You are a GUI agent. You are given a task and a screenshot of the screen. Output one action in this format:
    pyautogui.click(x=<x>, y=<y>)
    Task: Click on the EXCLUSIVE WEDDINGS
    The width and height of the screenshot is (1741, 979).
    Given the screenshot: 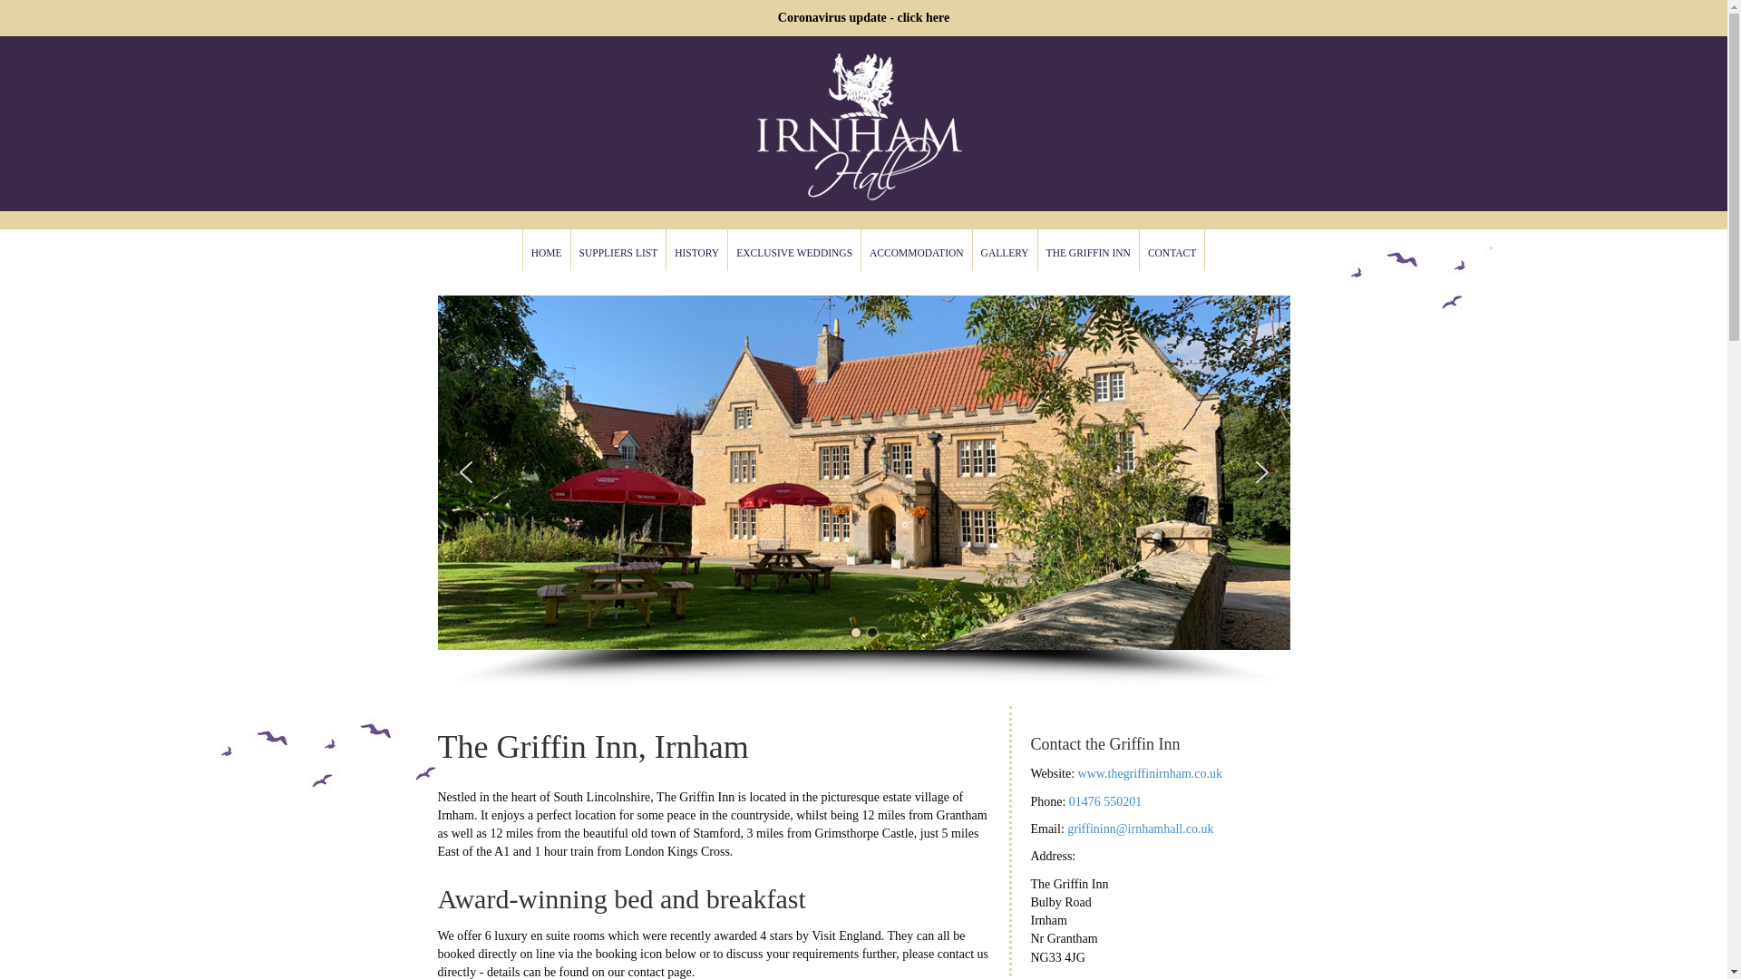 What is the action you would take?
    pyautogui.click(x=793, y=250)
    